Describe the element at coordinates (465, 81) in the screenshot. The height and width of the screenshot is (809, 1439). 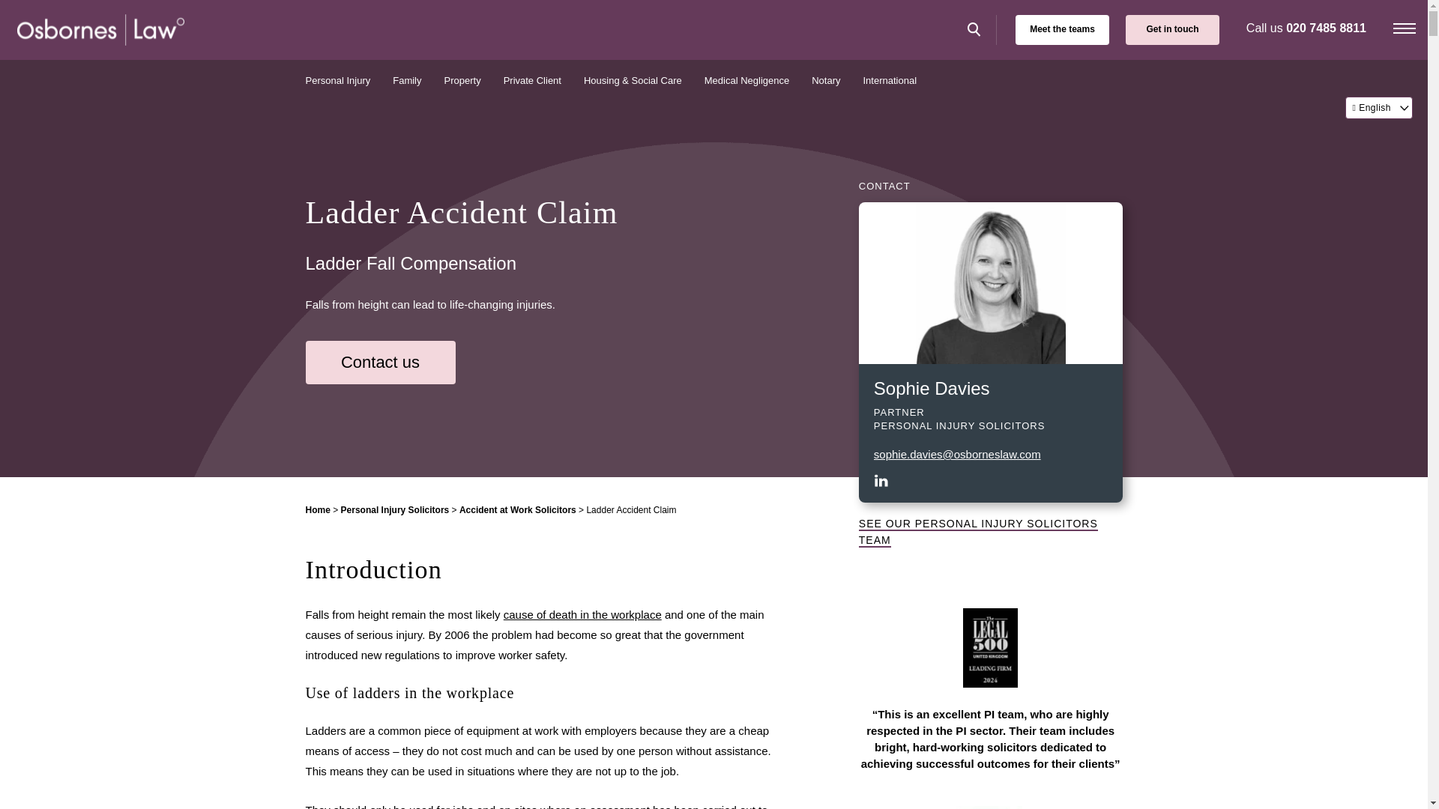
I see `Property` at that location.